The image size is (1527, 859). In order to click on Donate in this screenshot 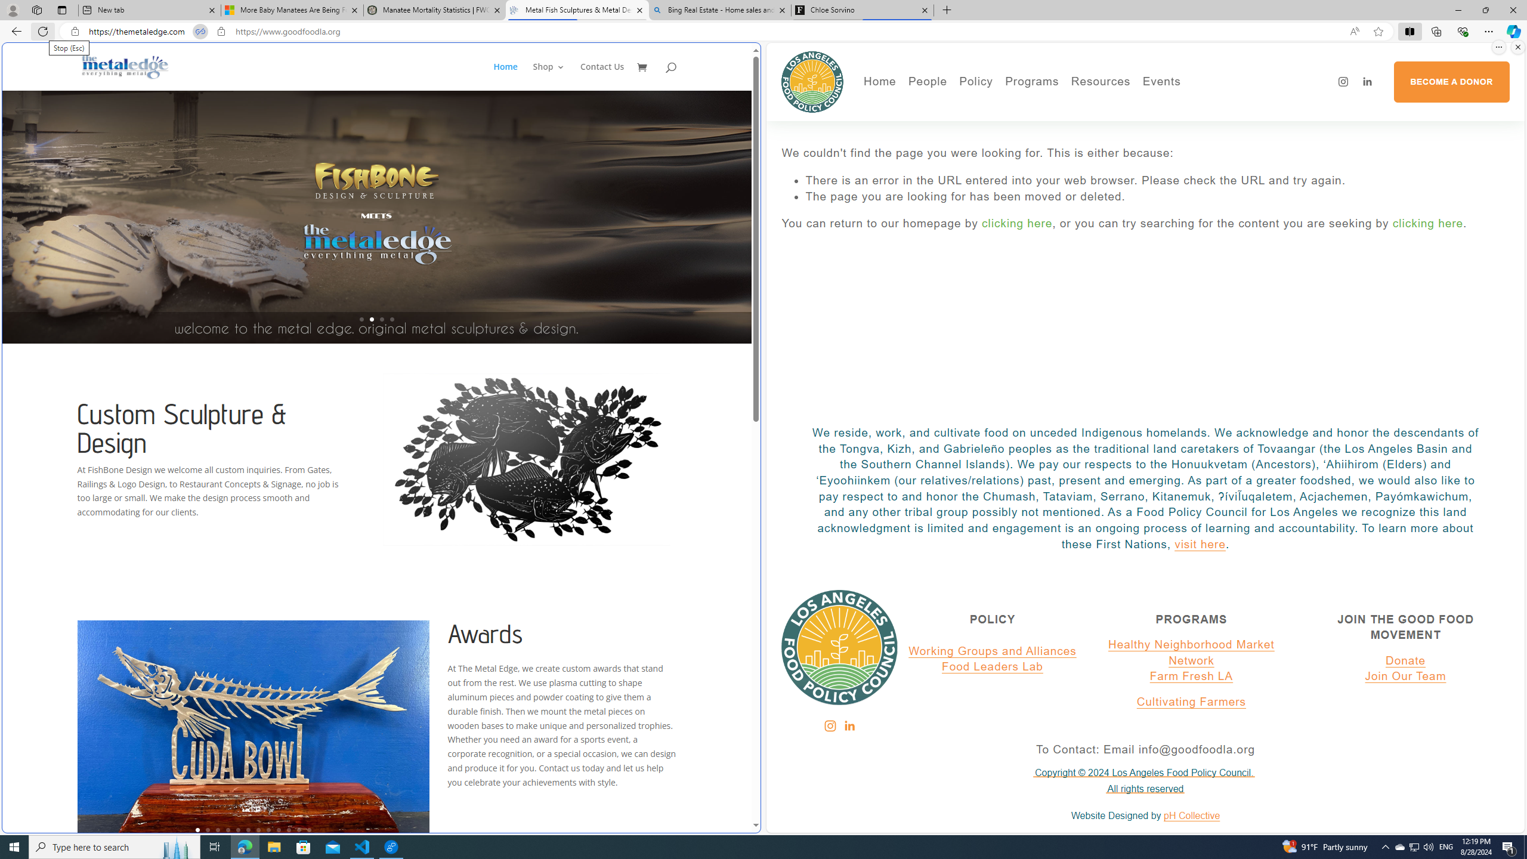, I will do `click(1405, 661)`.